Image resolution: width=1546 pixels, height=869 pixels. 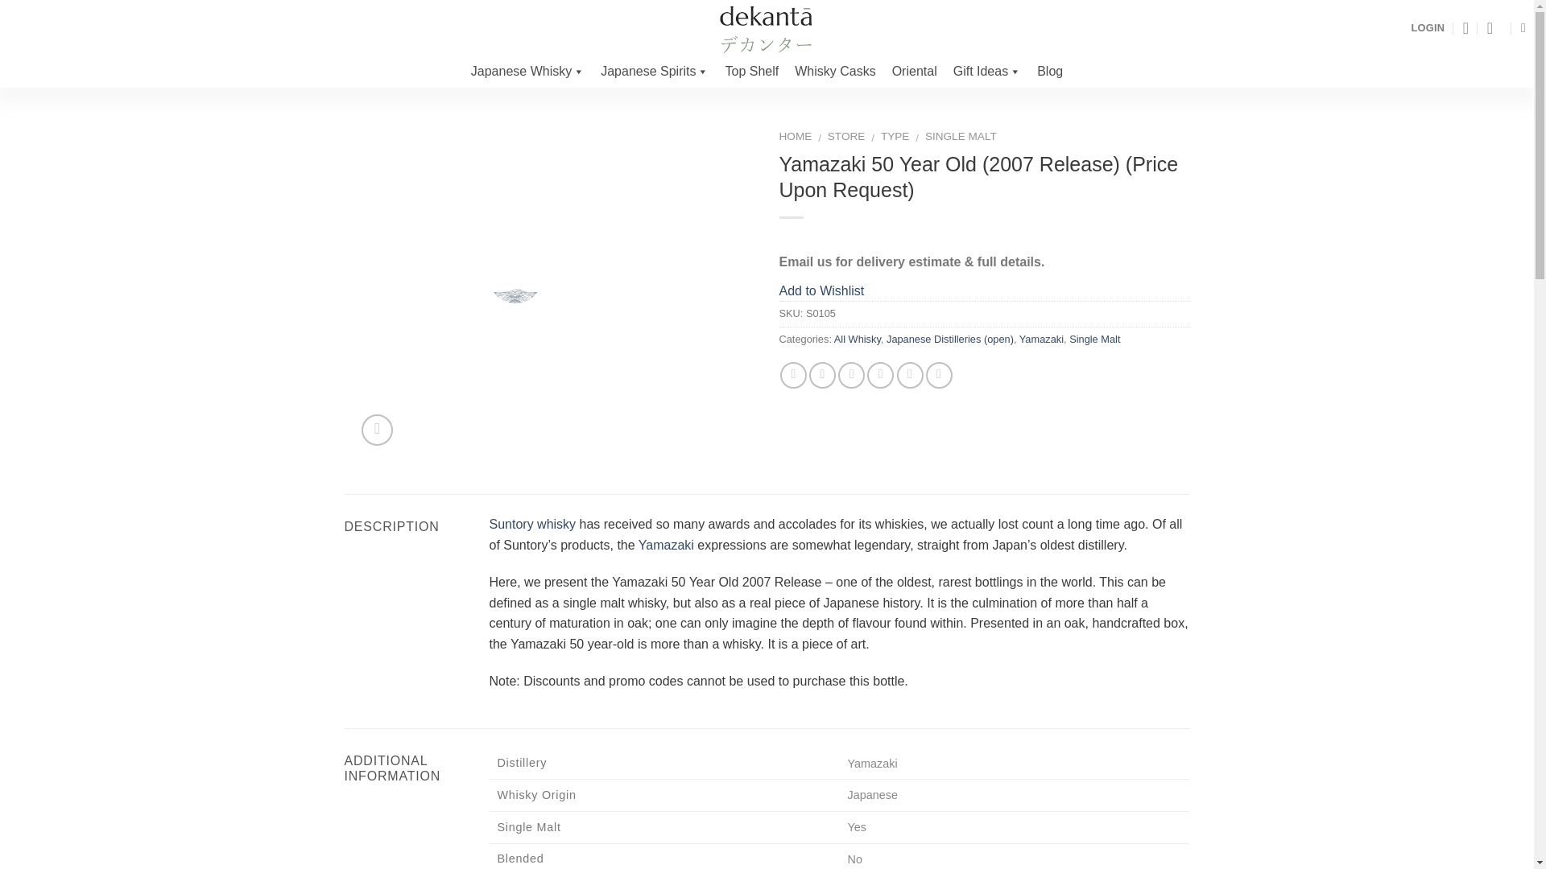 What do you see at coordinates (939, 375) in the screenshot?
I see `Share on Tumblr` at bounding box center [939, 375].